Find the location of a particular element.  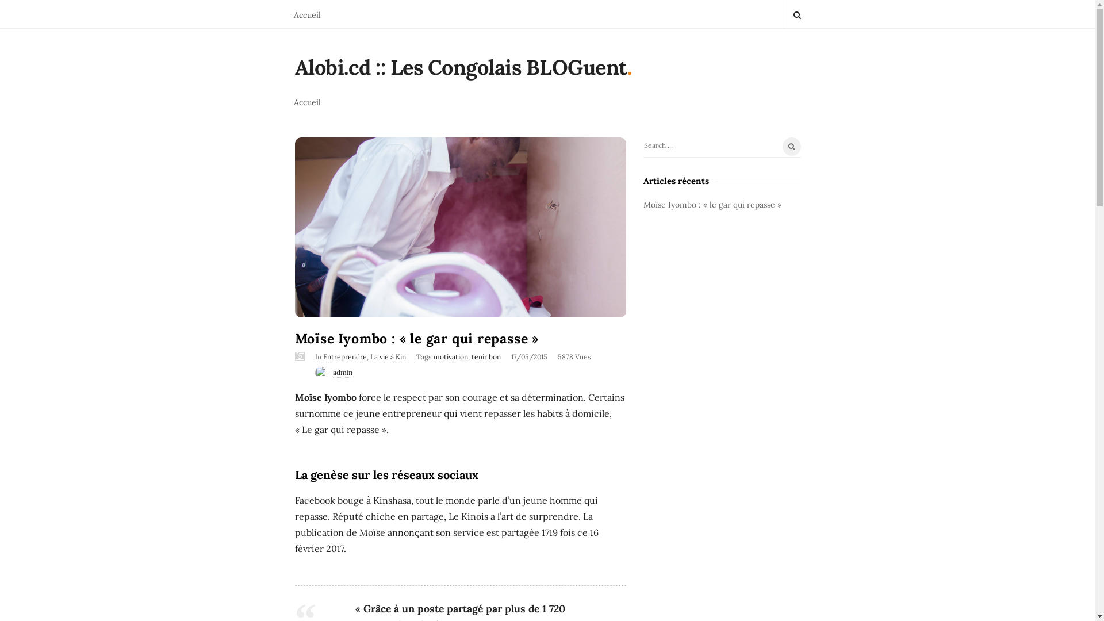

motivation is located at coordinates (451, 357).